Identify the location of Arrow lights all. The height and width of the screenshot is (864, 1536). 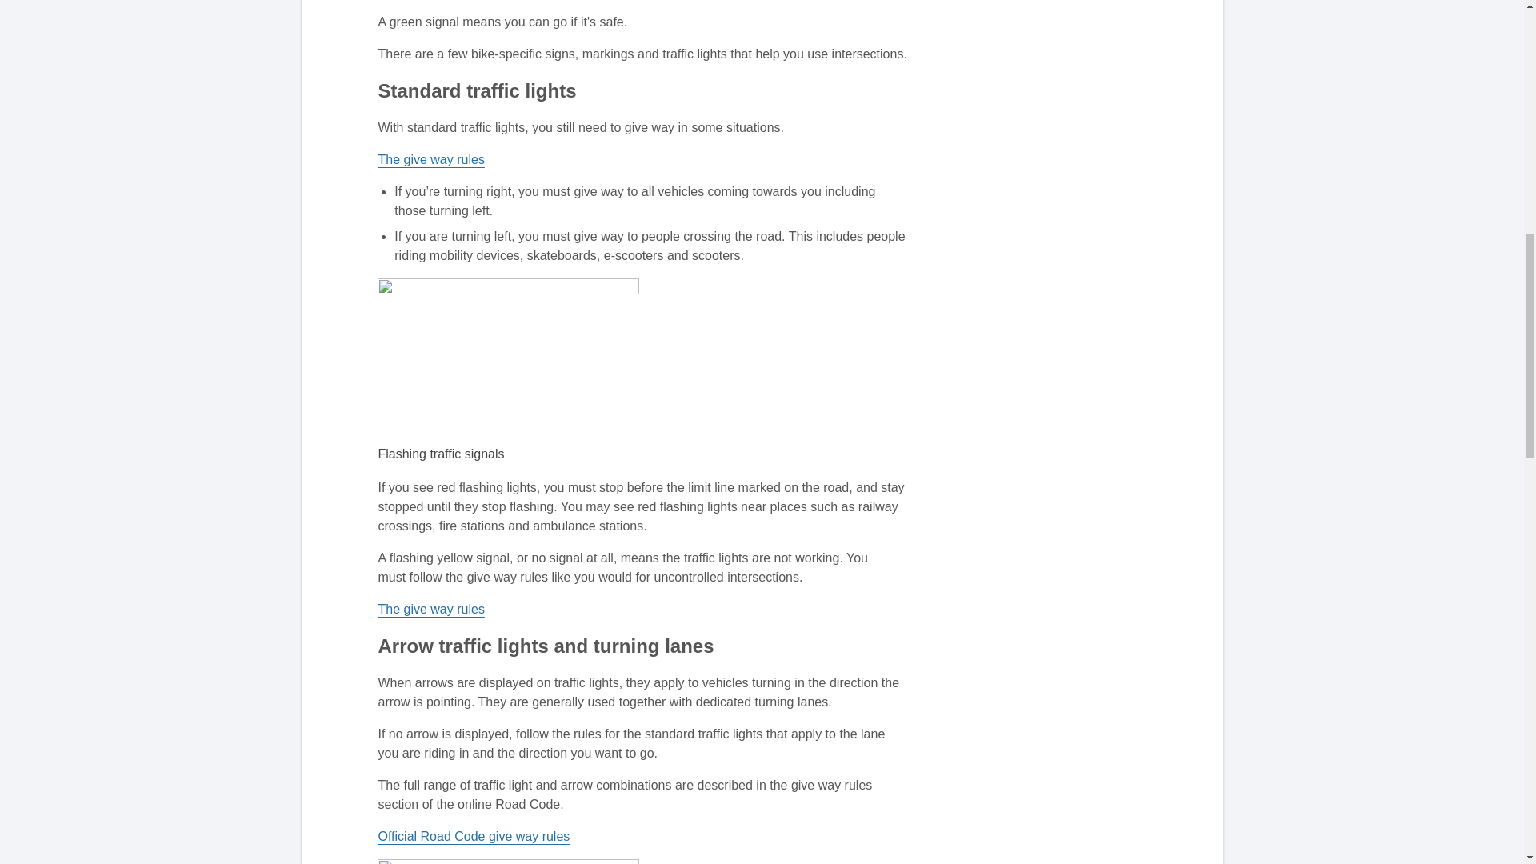
(508, 861).